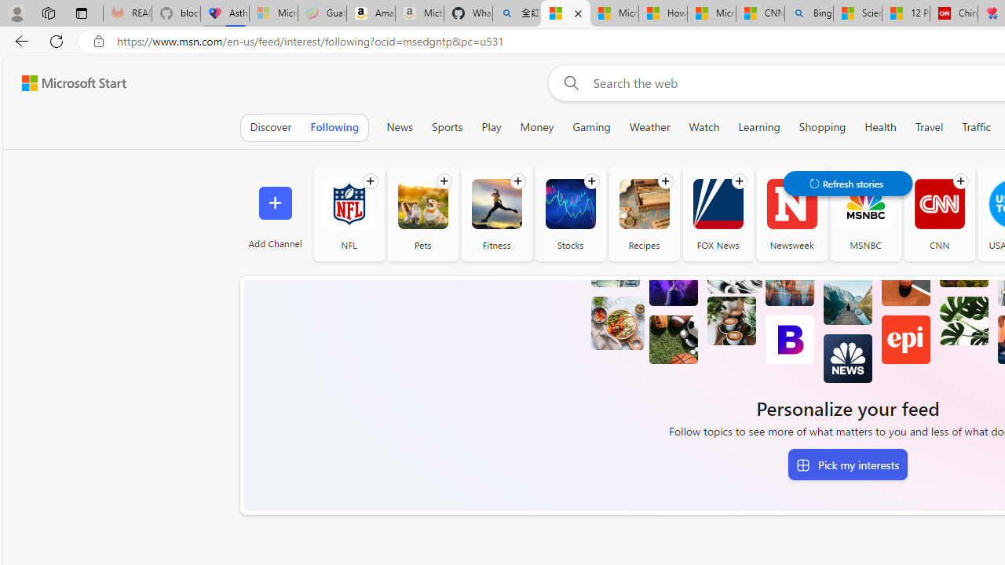  Describe the element at coordinates (334, 127) in the screenshot. I see `Following` at that location.